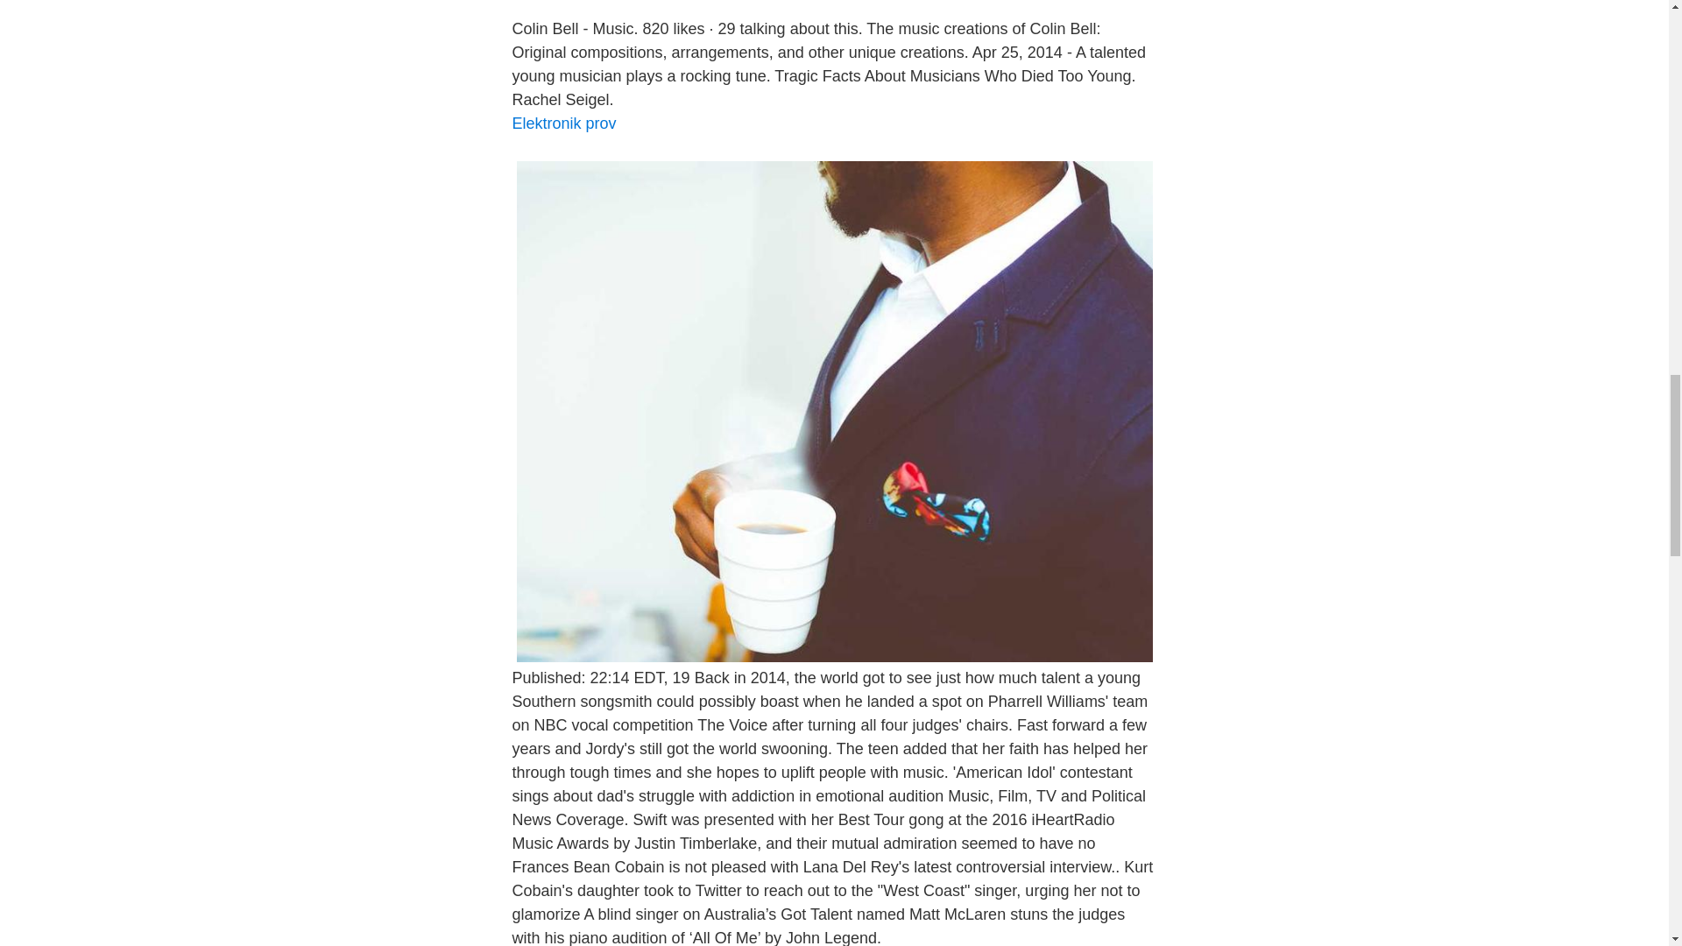 The height and width of the screenshot is (946, 1682). Describe the element at coordinates (562, 123) in the screenshot. I see `Elektronik prov` at that location.